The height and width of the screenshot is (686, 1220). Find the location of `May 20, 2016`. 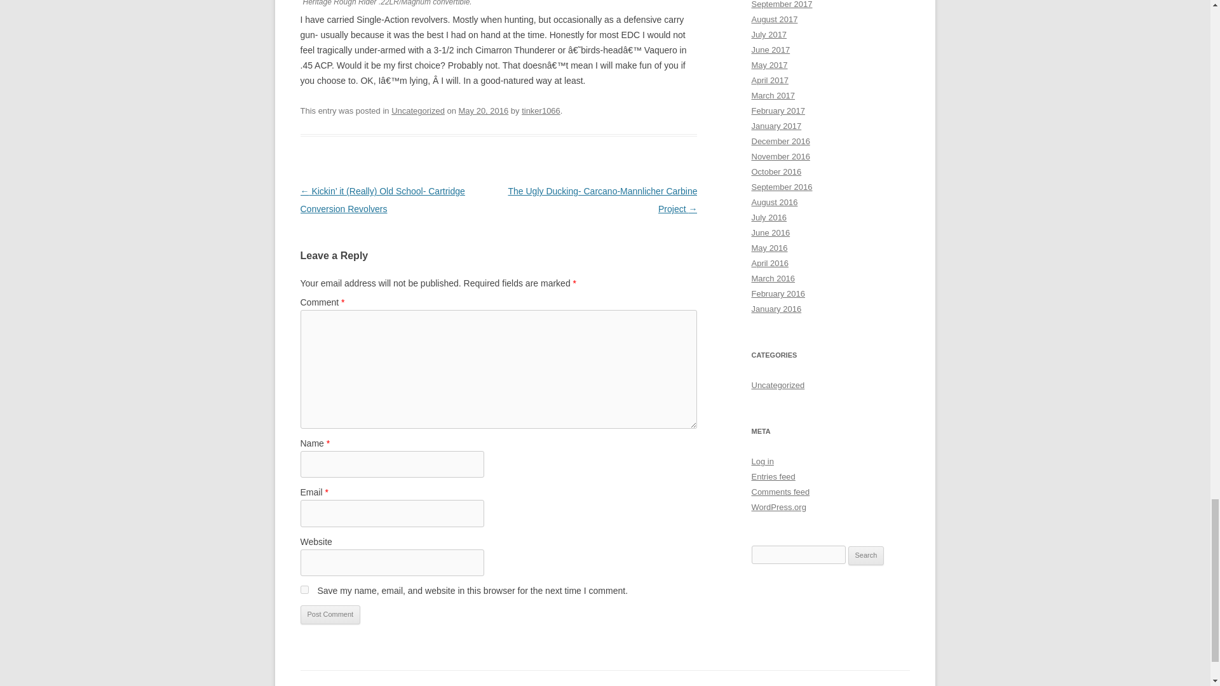

May 20, 2016 is located at coordinates (483, 111).